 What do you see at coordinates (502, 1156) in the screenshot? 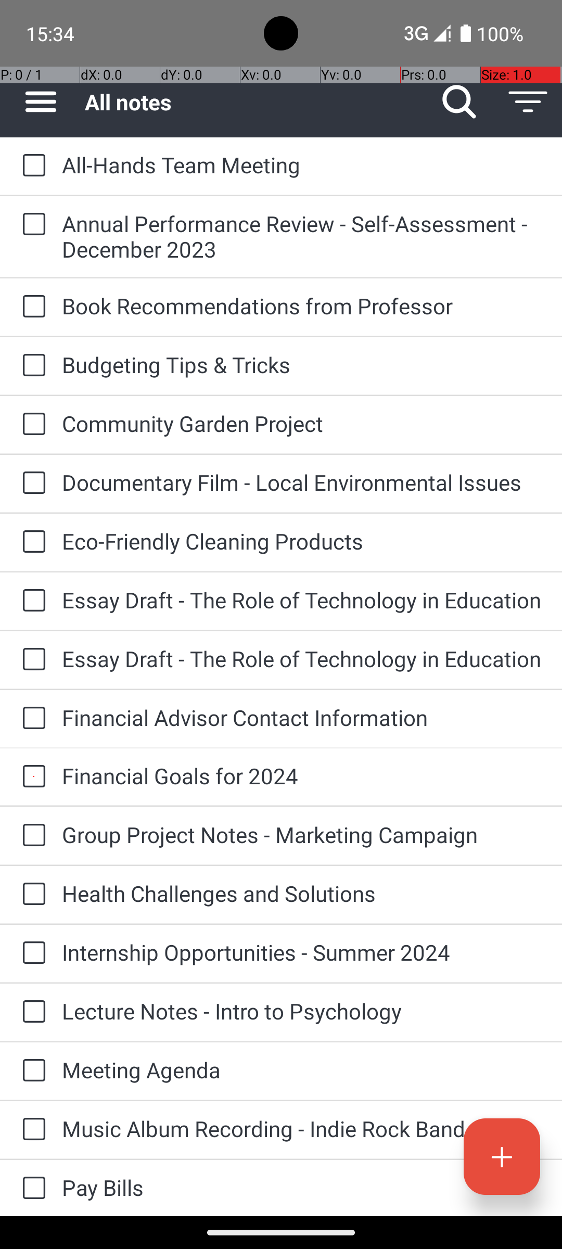
I see `` at bounding box center [502, 1156].